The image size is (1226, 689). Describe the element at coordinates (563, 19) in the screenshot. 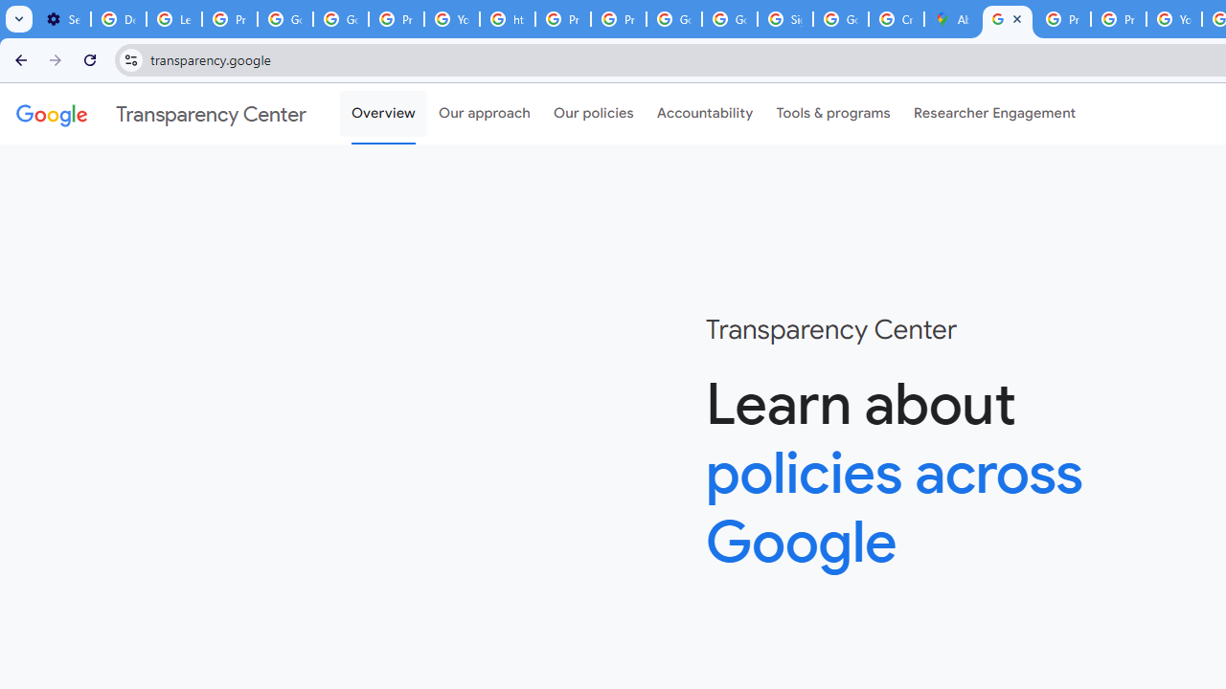

I see `Privacy Help Center - Policies Help` at that location.